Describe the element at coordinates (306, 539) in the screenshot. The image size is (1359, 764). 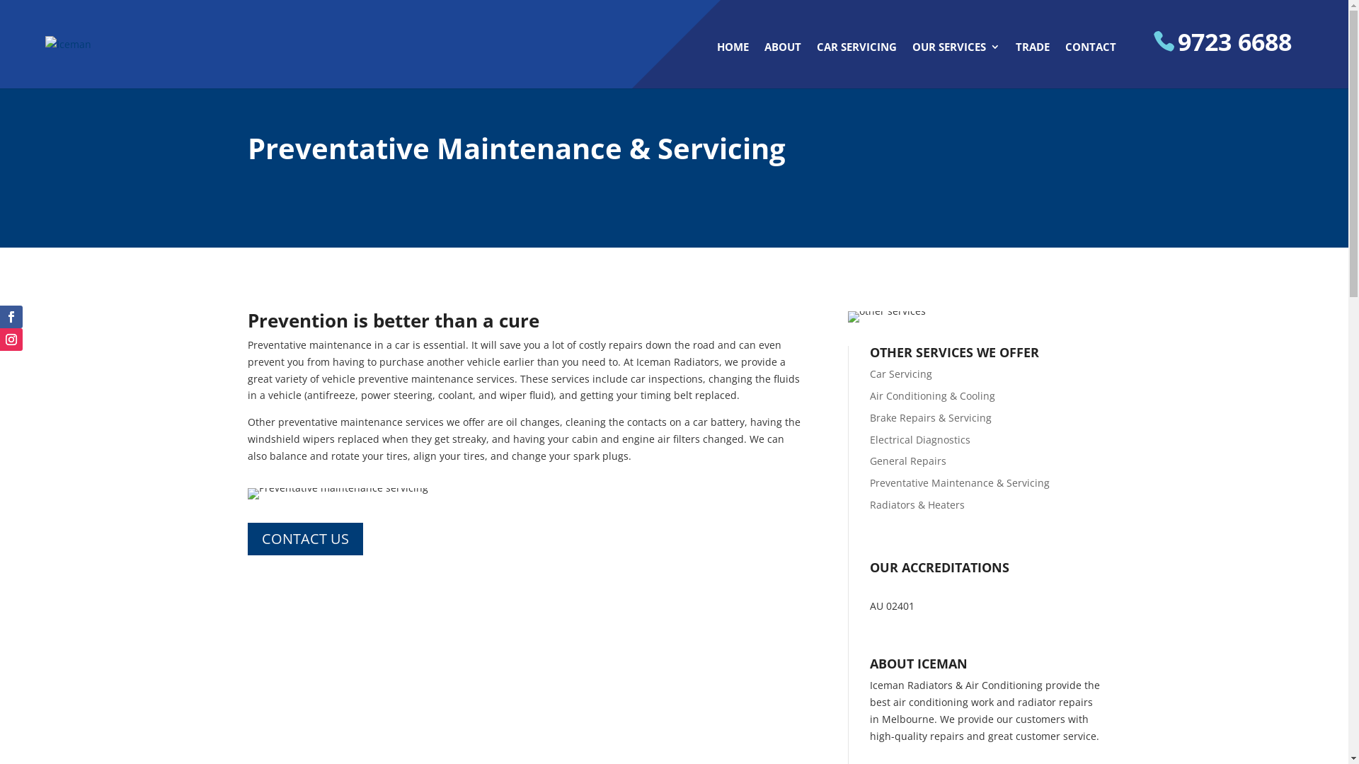
I see `CONTACT US` at that location.